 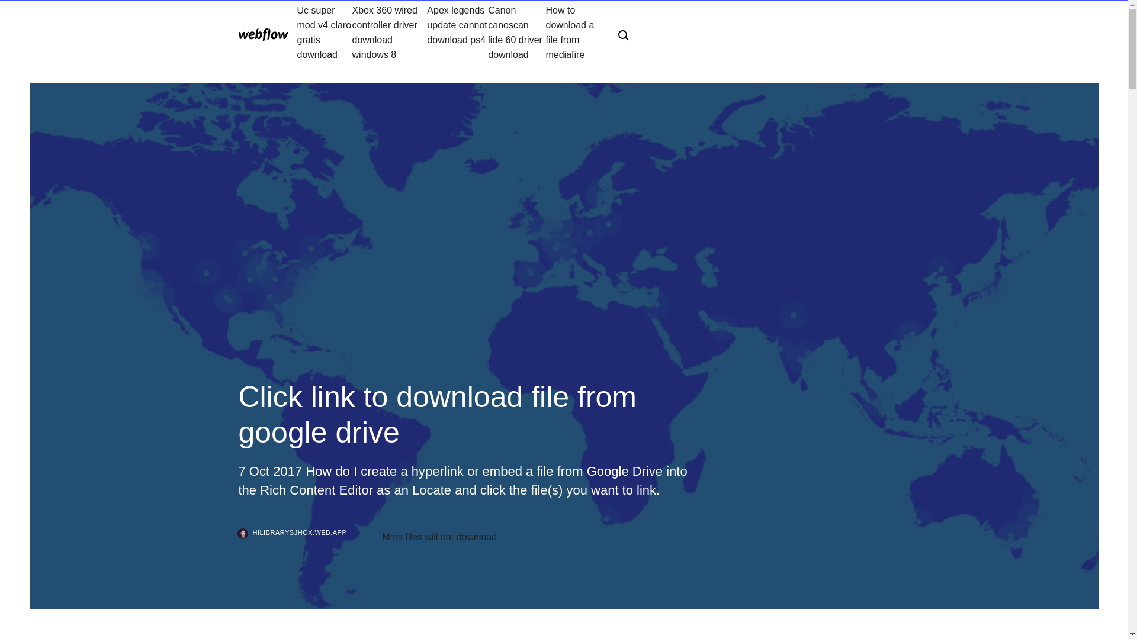 I want to click on How to download a file from mediafire, so click(x=572, y=32).